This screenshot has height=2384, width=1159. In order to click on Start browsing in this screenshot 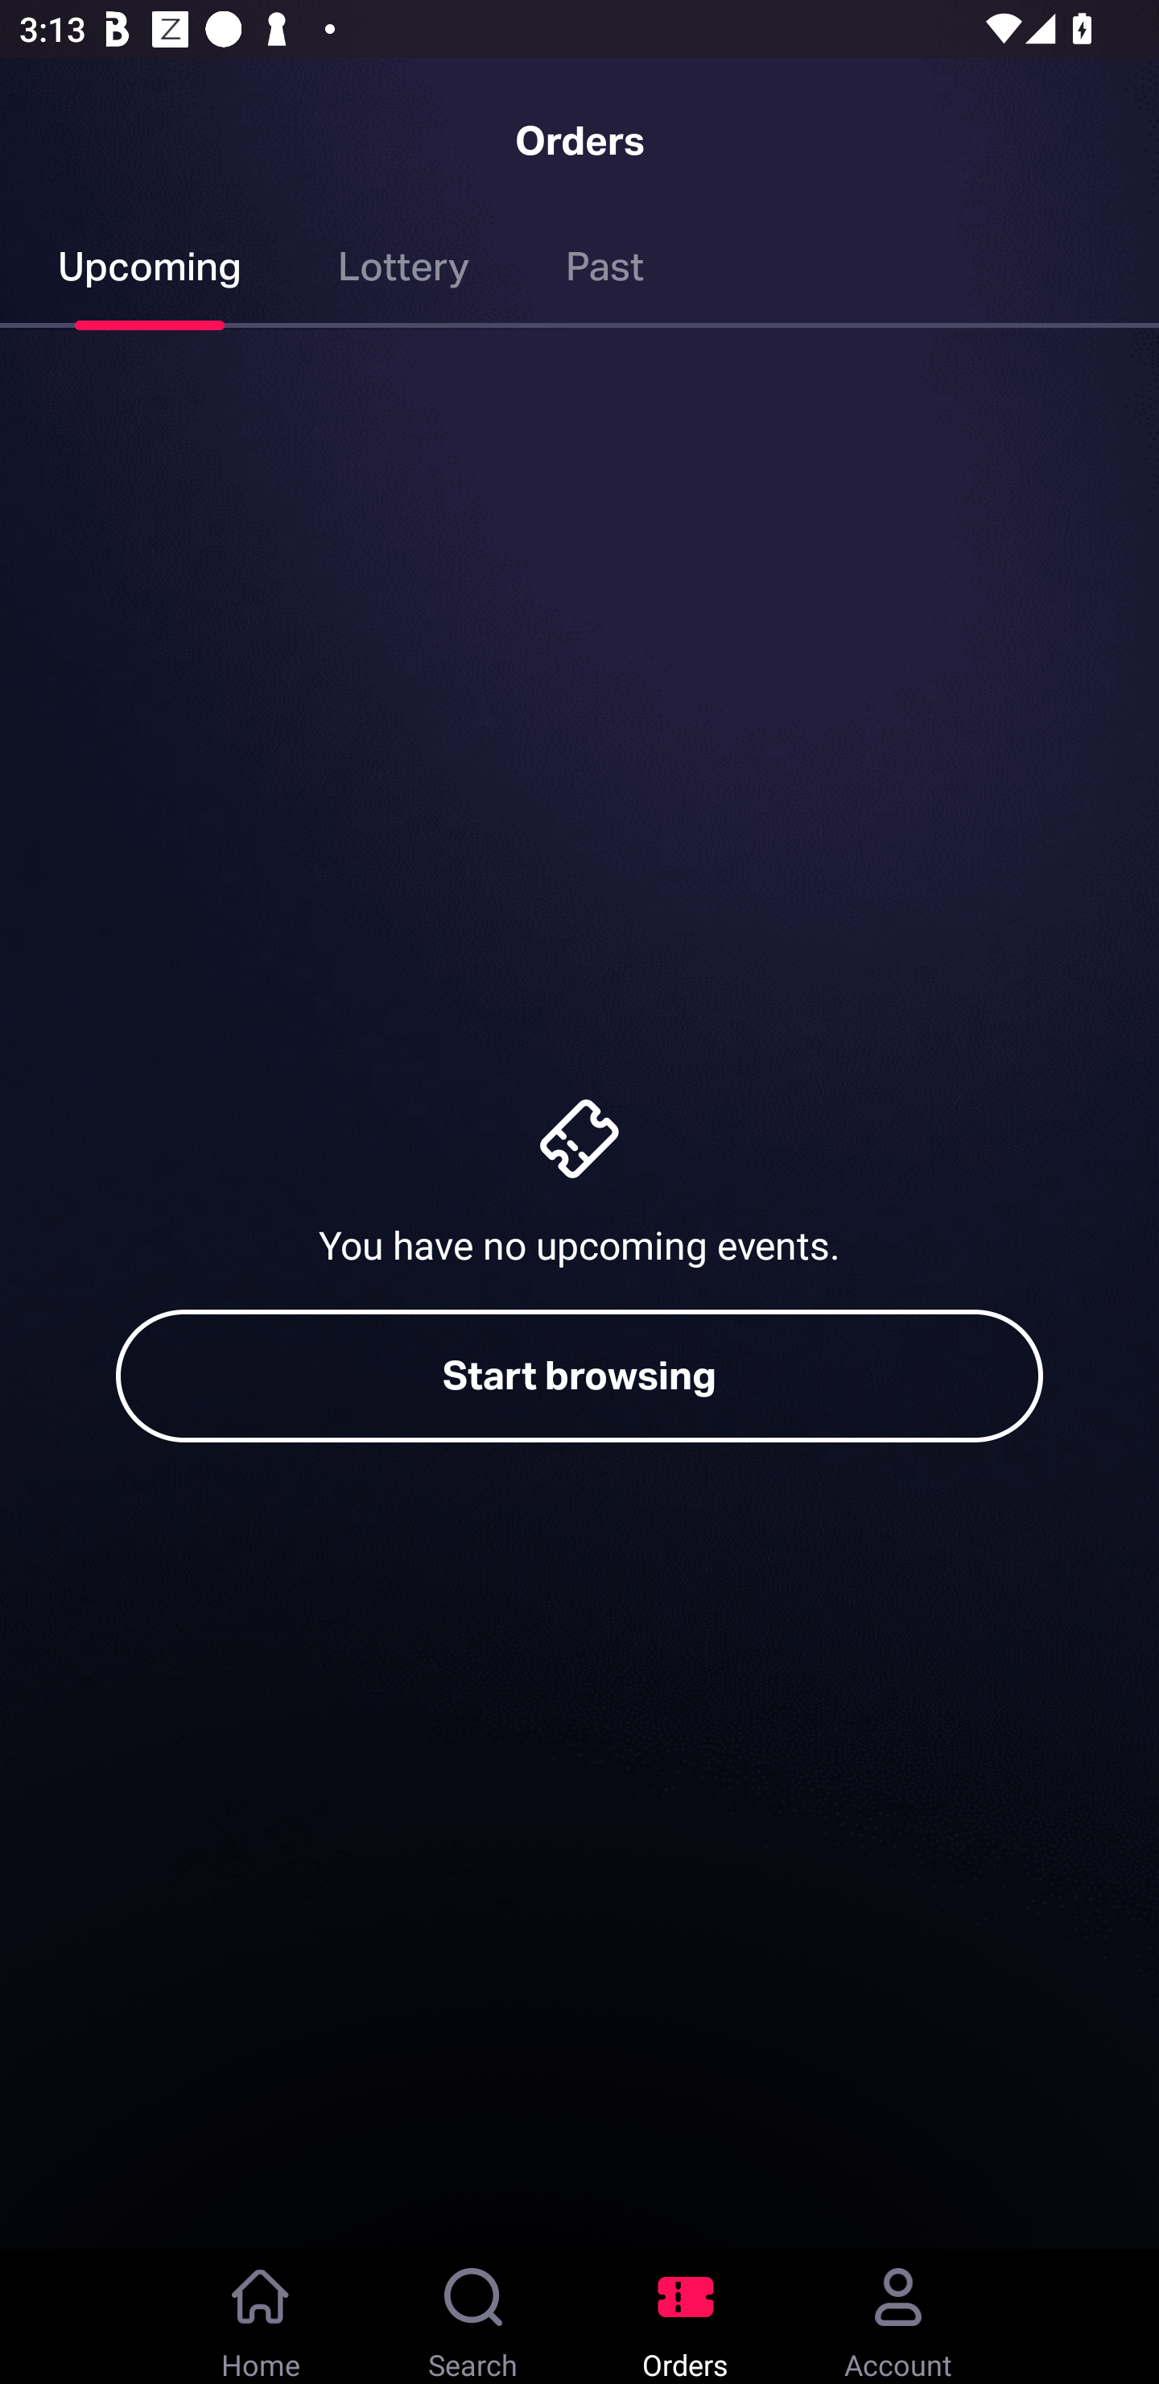, I will do `click(579, 1376)`.